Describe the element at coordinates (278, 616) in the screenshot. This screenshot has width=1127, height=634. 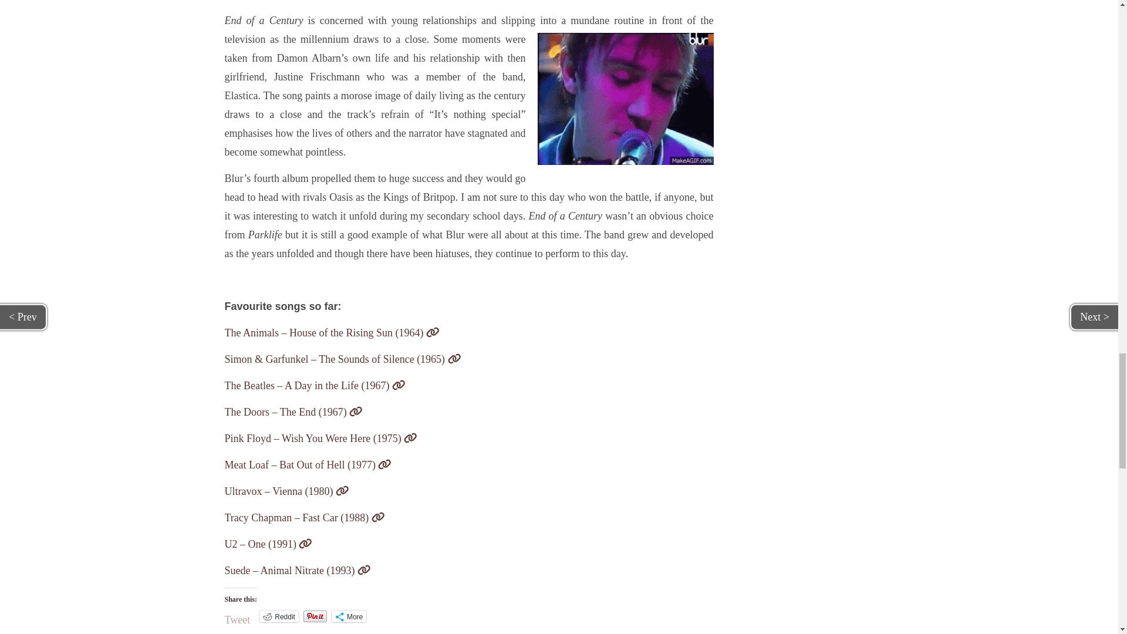
I see `Click to share on Reddit` at that location.